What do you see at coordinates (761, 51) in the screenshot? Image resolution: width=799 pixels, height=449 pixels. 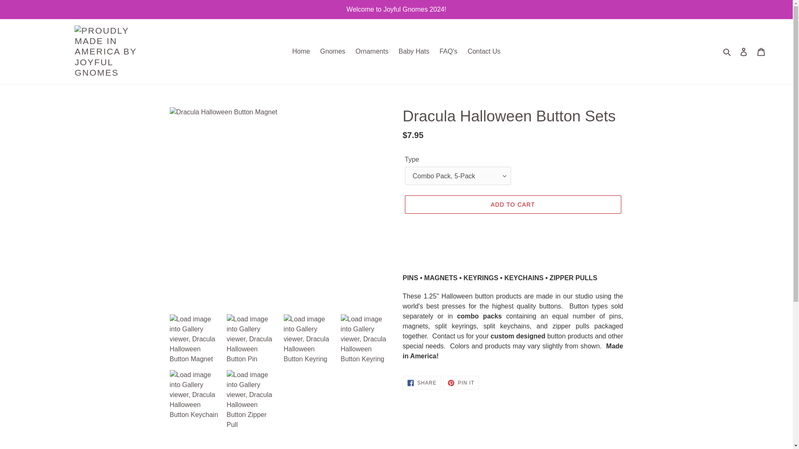 I see `Gnomes` at bounding box center [761, 51].